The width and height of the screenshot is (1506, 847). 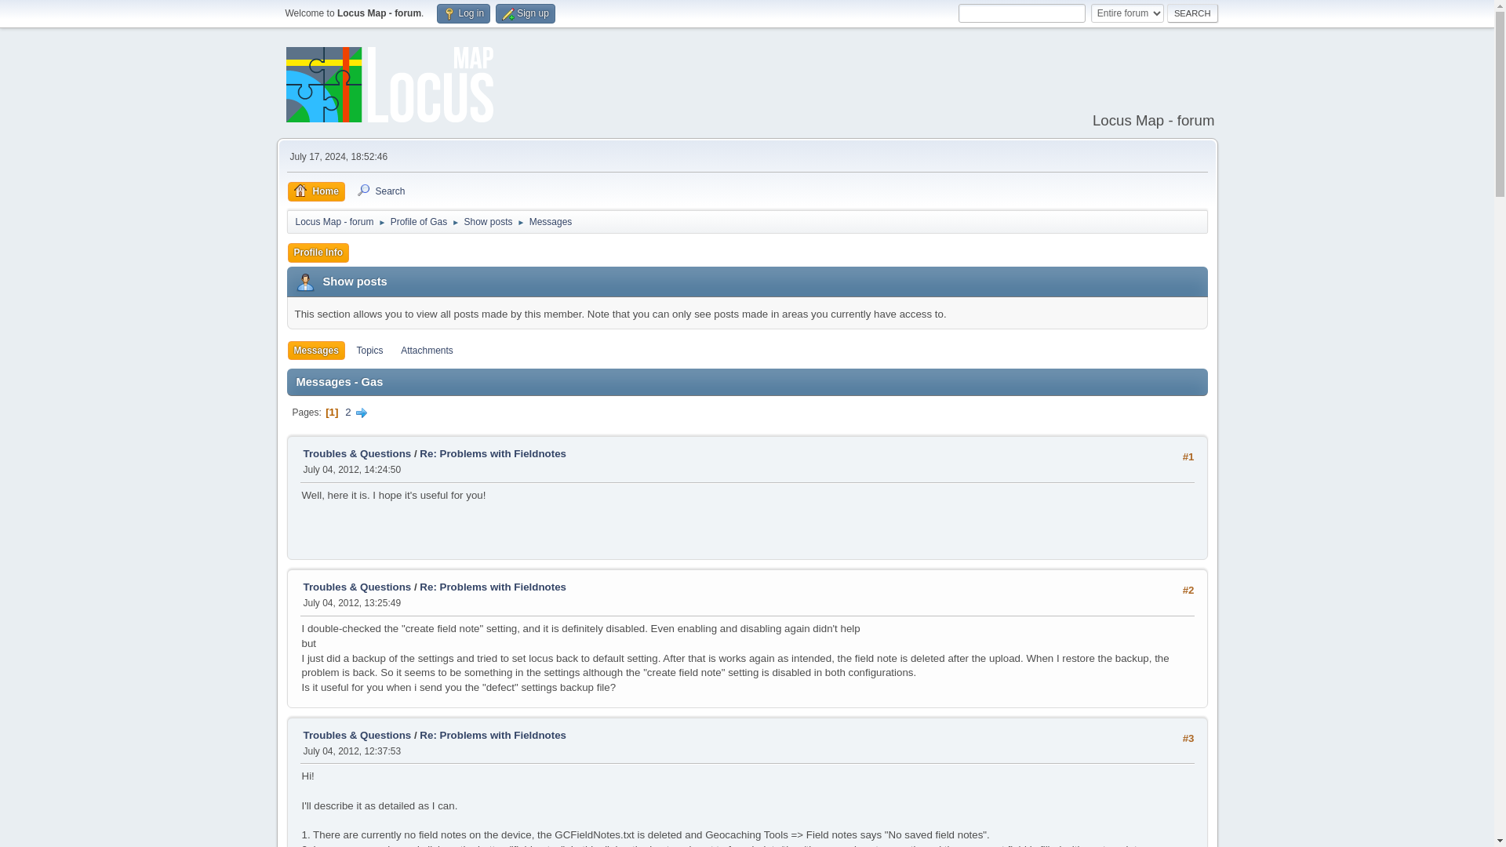 What do you see at coordinates (419, 218) in the screenshot?
I see `Profile of Gas` at bounding box center [419, 218].